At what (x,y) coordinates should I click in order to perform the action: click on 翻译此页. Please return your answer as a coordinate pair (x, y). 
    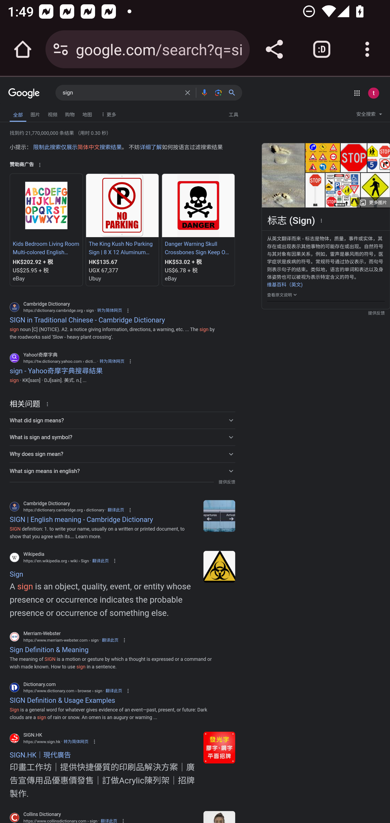
    Looking at the image, I should click on (109, 820).